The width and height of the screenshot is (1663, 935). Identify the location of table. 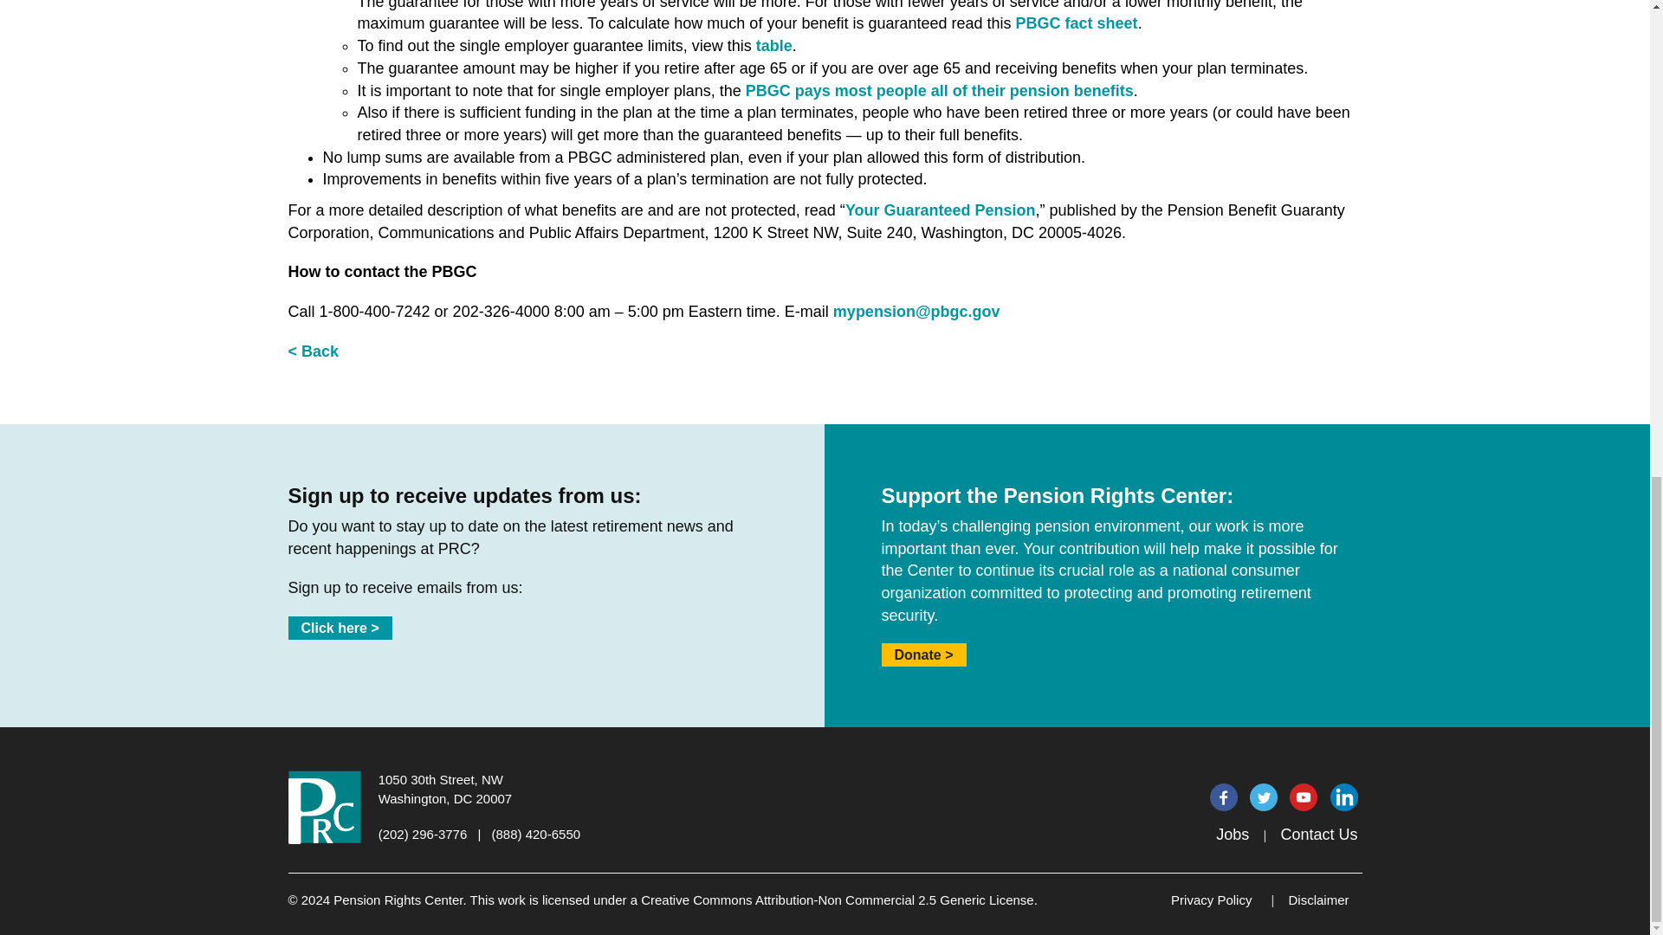
(774, 45).